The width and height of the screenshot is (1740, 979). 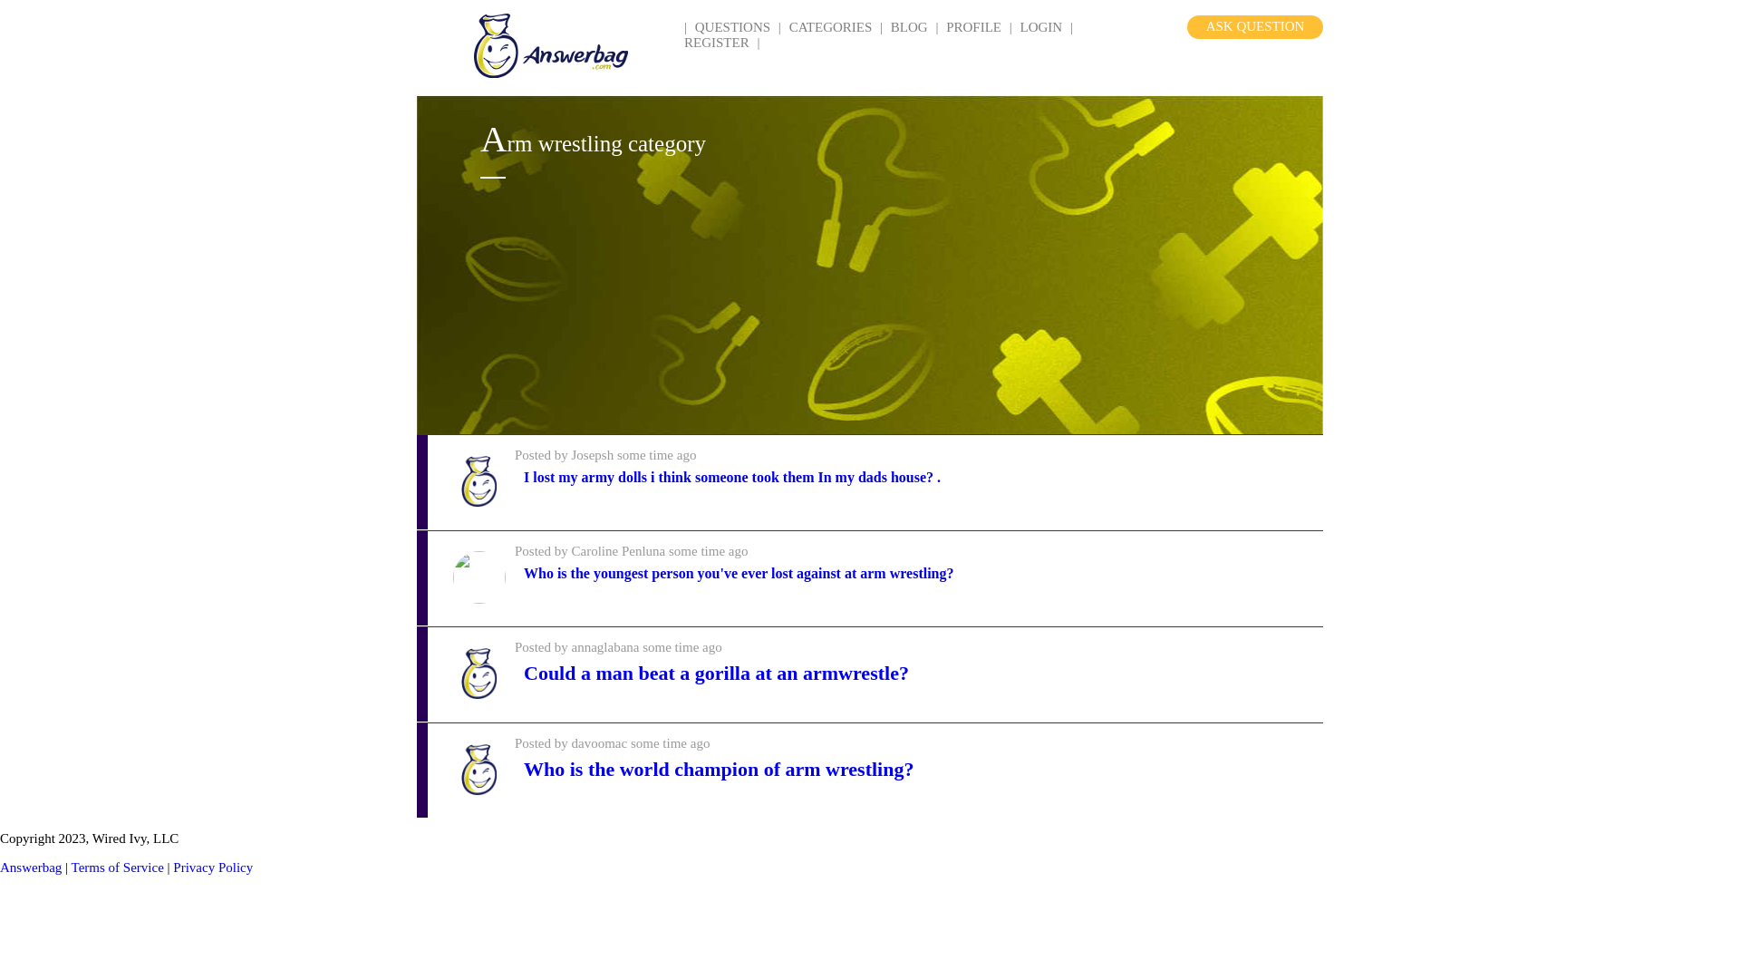 What do you see at coordinates (31, 868) in the screenshot?
I see `Answerbag` at bounding box center [31, 868].